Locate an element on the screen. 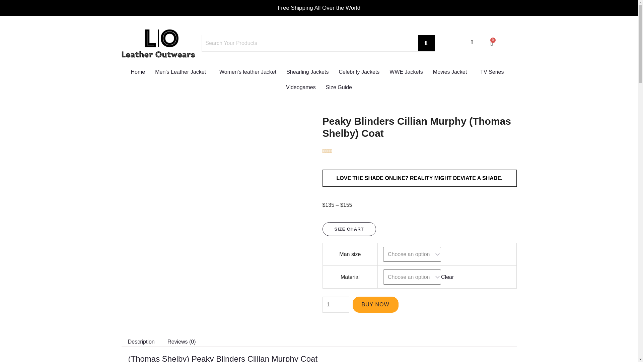 Image resolution: width=643 pixels, height=362 pixels. WWE Jackets is located at coordinates (309, 43).